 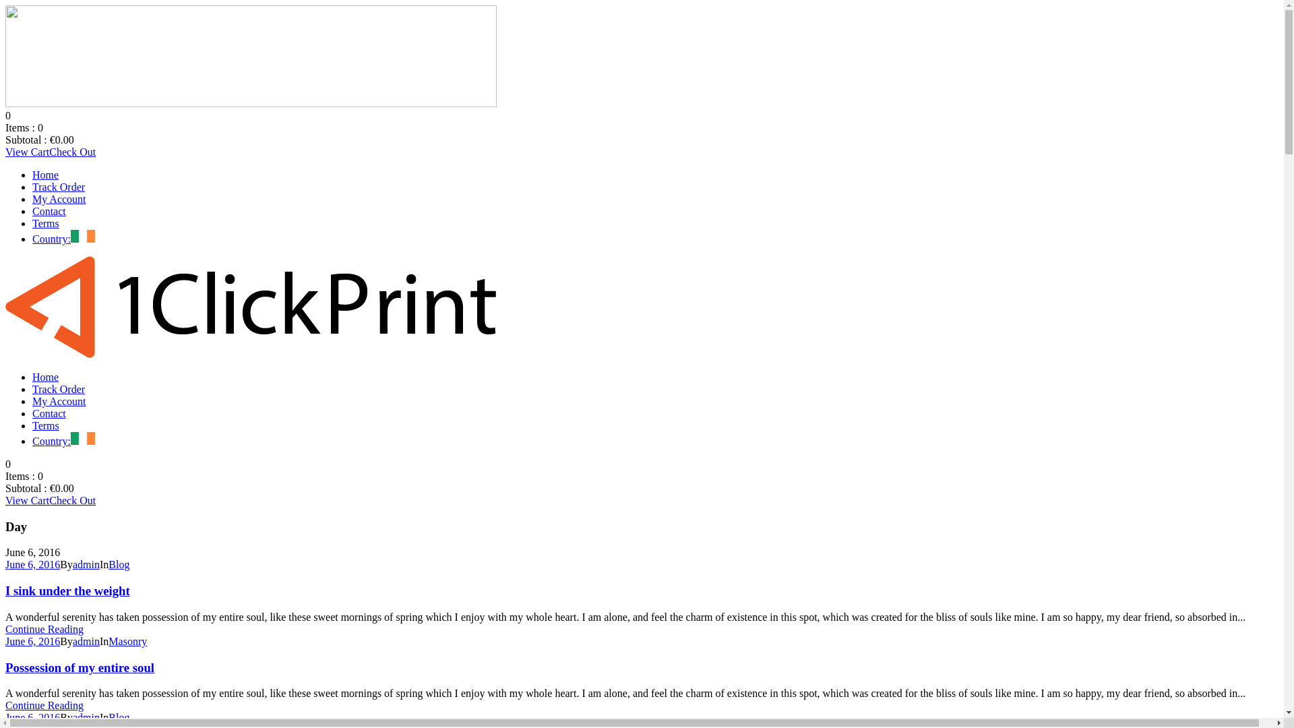 What do you see at coordinates (59, 390) in the screenshot?
I see `Track Order` at bounding box center [59, 390].